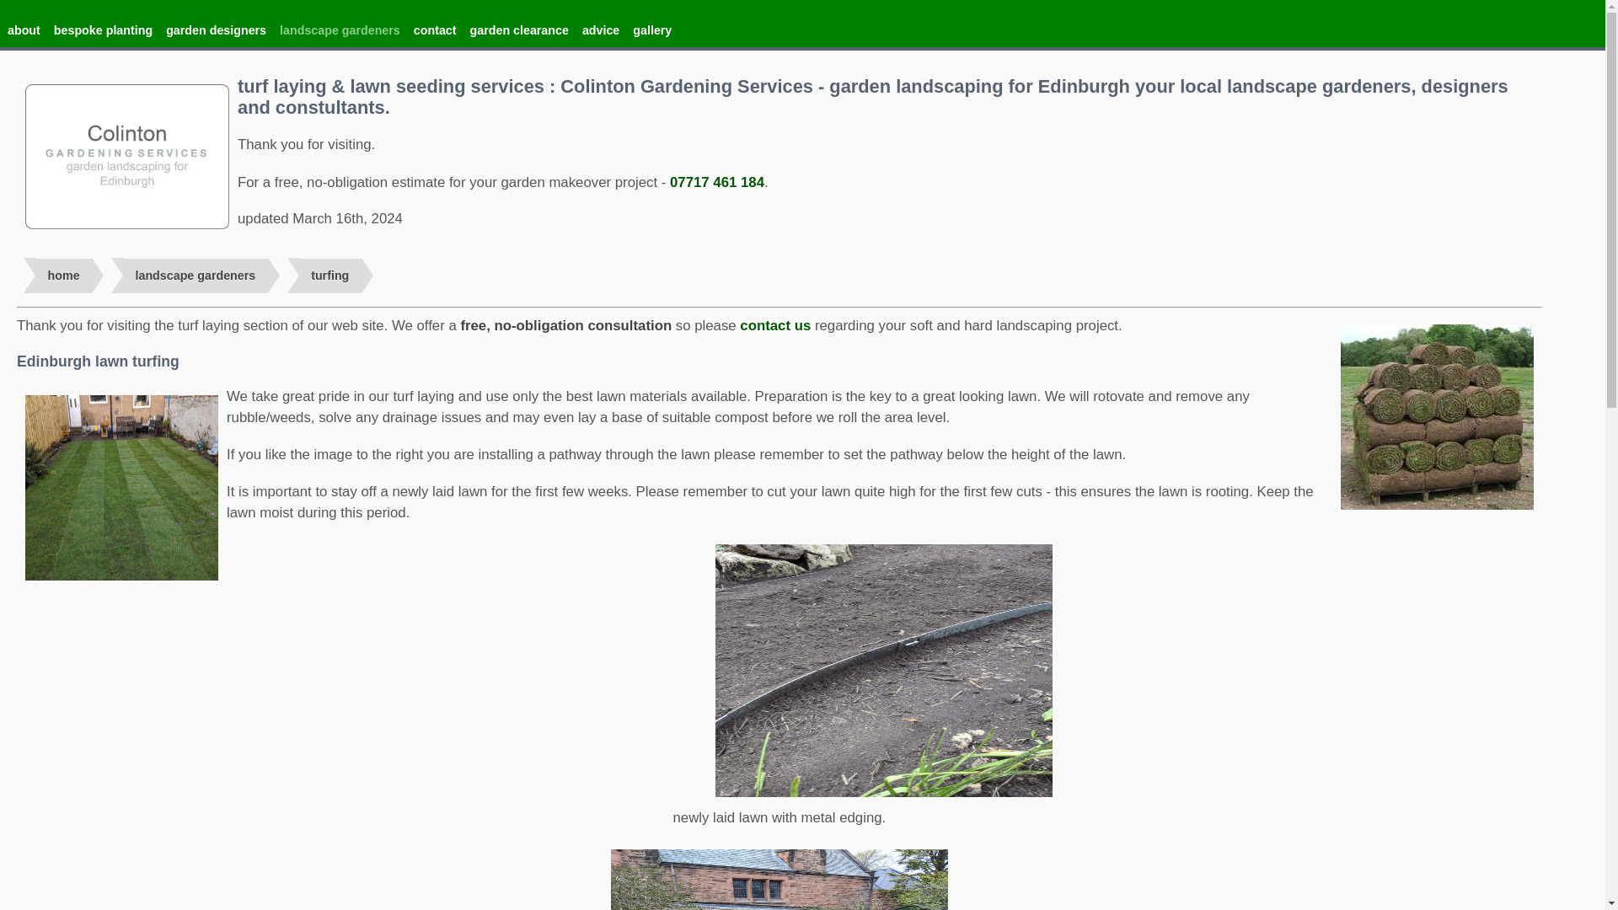 Image resolution: width=1618 pixels, height=910 pixels. I want to click on garden designers, so click(216, 30).